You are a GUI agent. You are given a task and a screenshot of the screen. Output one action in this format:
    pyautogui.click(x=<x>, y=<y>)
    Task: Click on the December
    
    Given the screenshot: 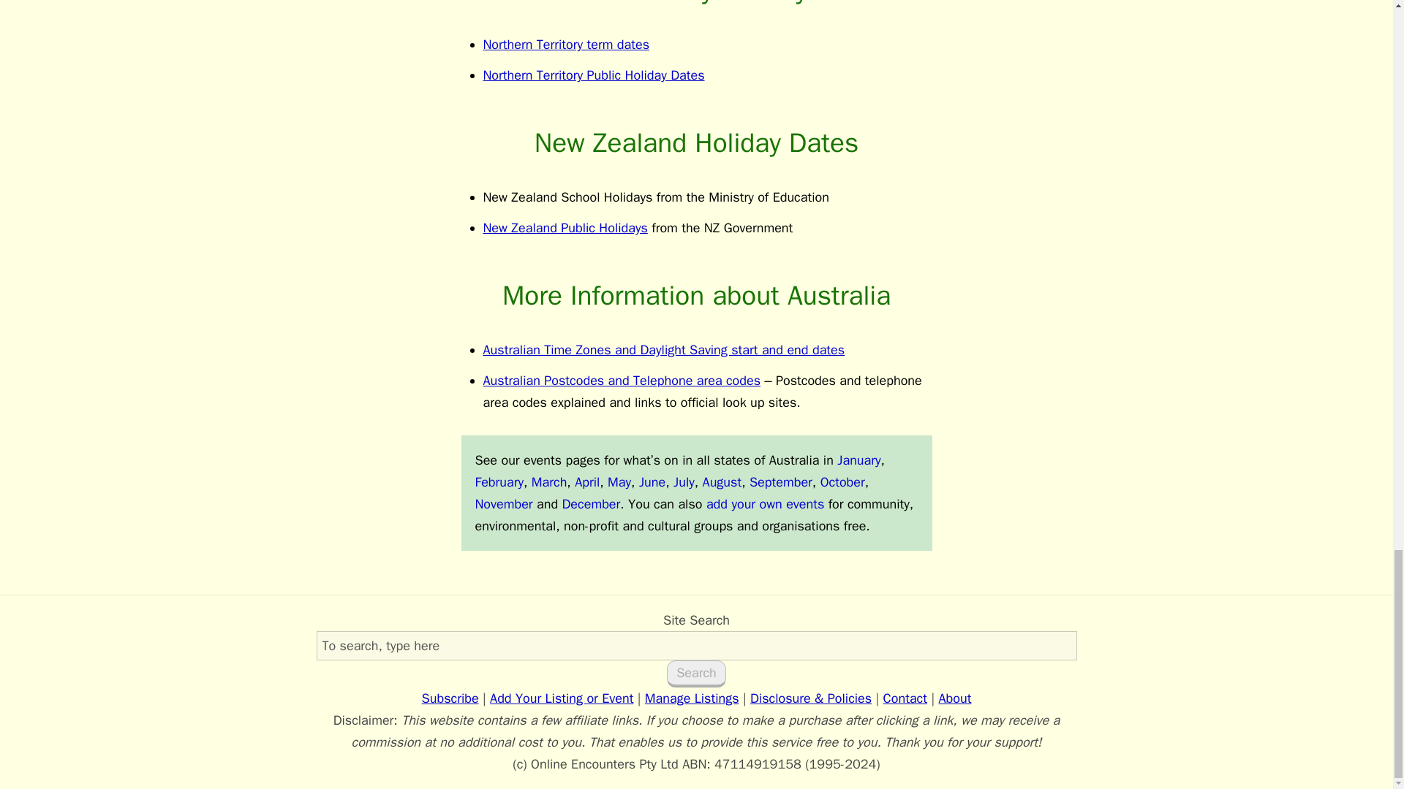 What is the action you would take?
    pyautogui.click(x=591, y=504)
    